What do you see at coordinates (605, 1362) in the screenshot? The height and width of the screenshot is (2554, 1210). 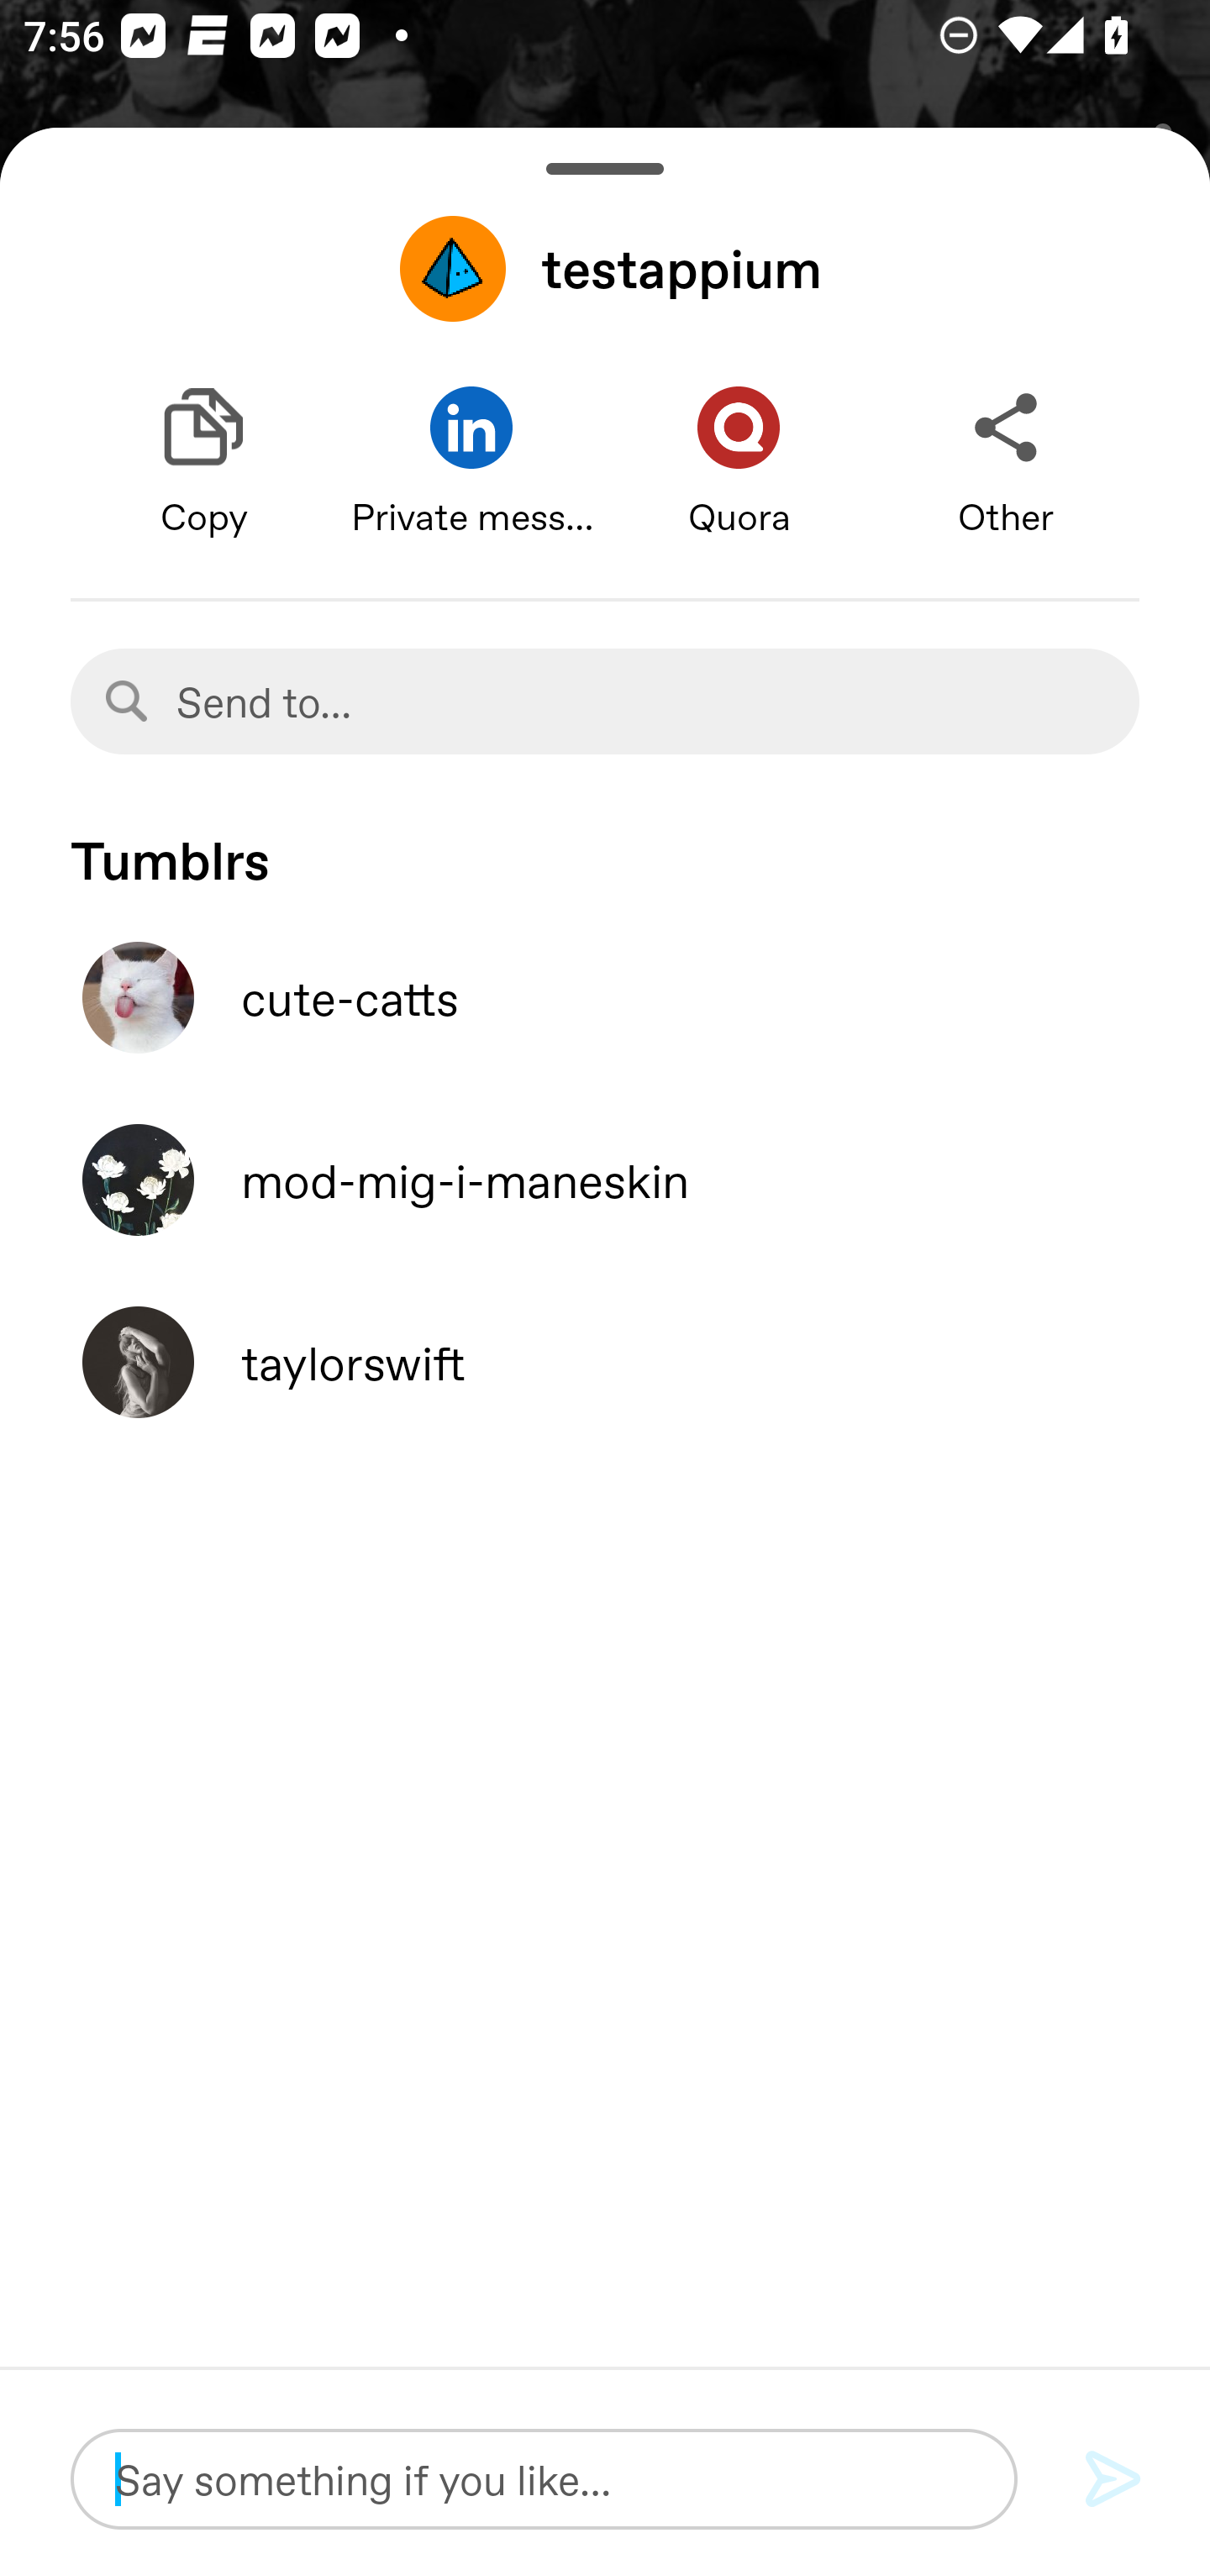 I see `taylorswift` at bounding box center [605, 1362].